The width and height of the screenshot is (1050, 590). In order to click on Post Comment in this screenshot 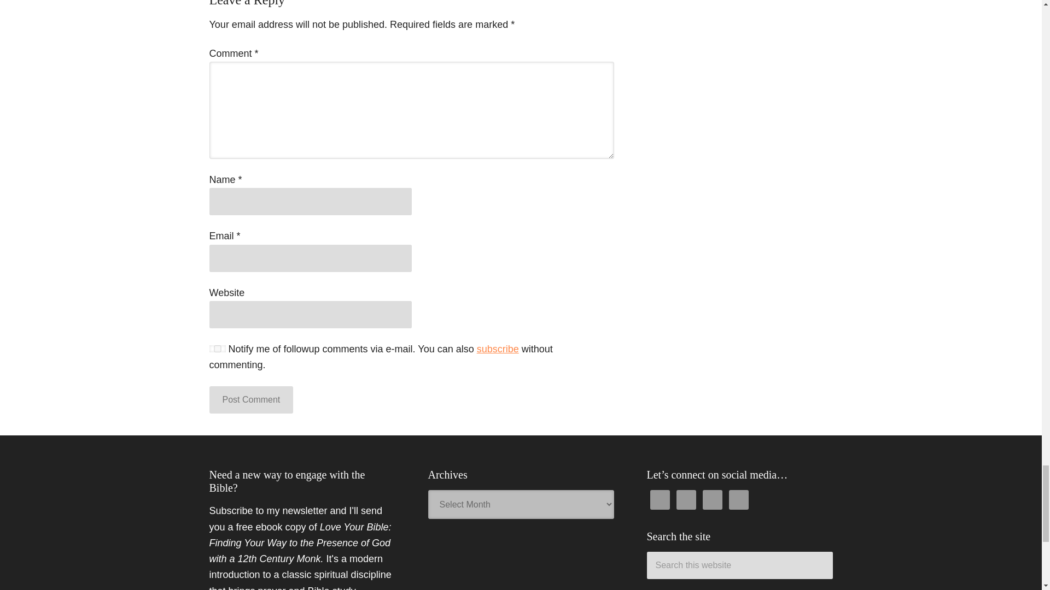, I will do `click(250, 400)`.